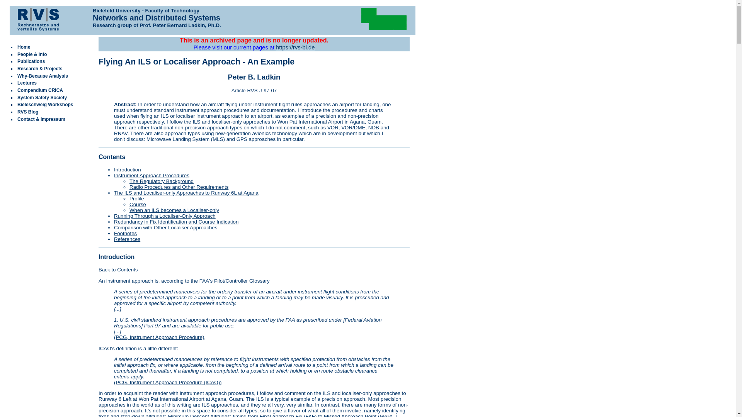 The height and width of the screenshot is (417, 742). Describe the element at coordinates (42, 98) in the screenshot. I see `German Chapter of the System Safety Society` at that location.